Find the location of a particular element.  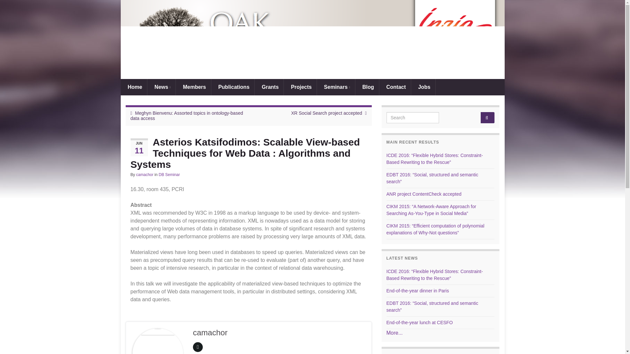

ANR project ContentCheck accepted is located at coordinates (424, 194).